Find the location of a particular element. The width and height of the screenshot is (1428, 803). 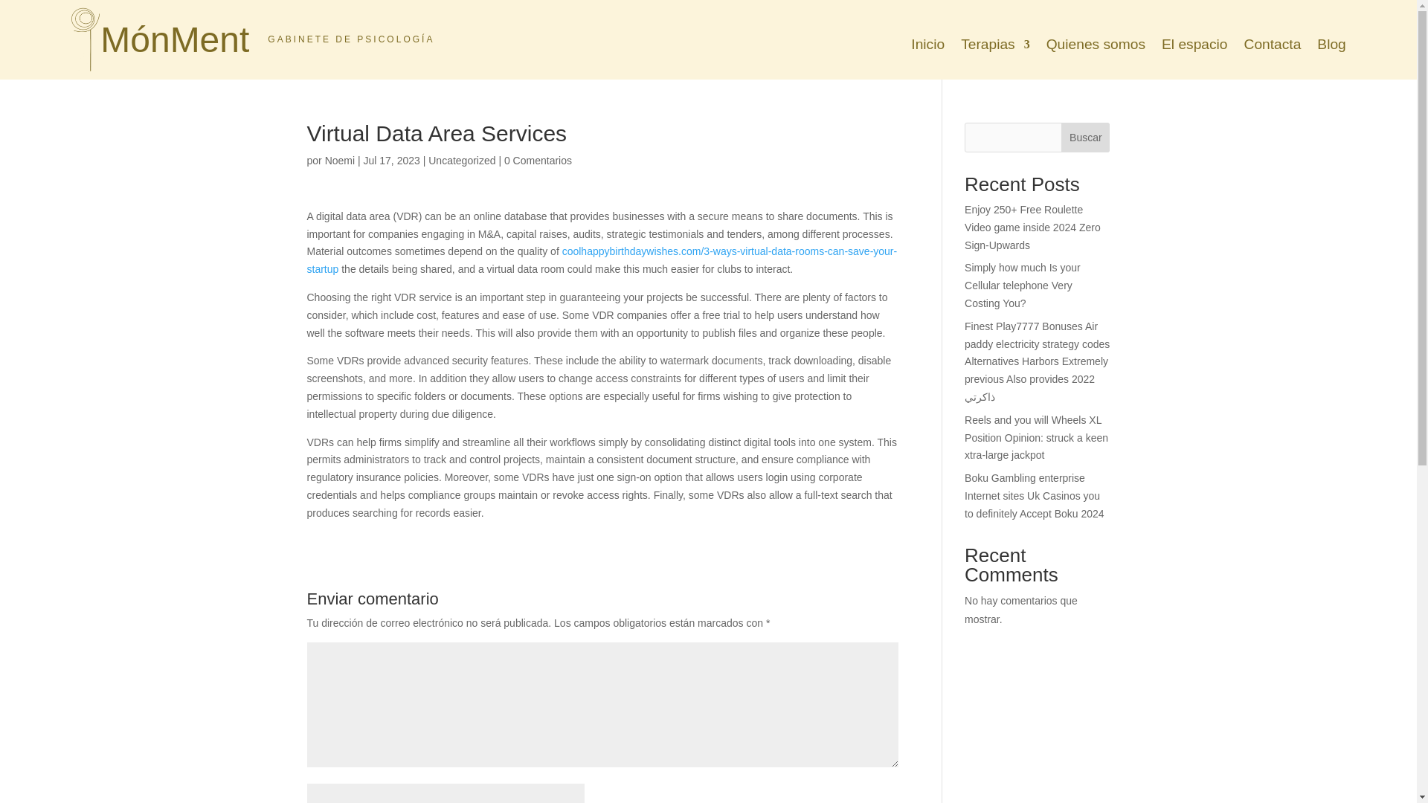

Terapias is located at coordinates (995, 46).